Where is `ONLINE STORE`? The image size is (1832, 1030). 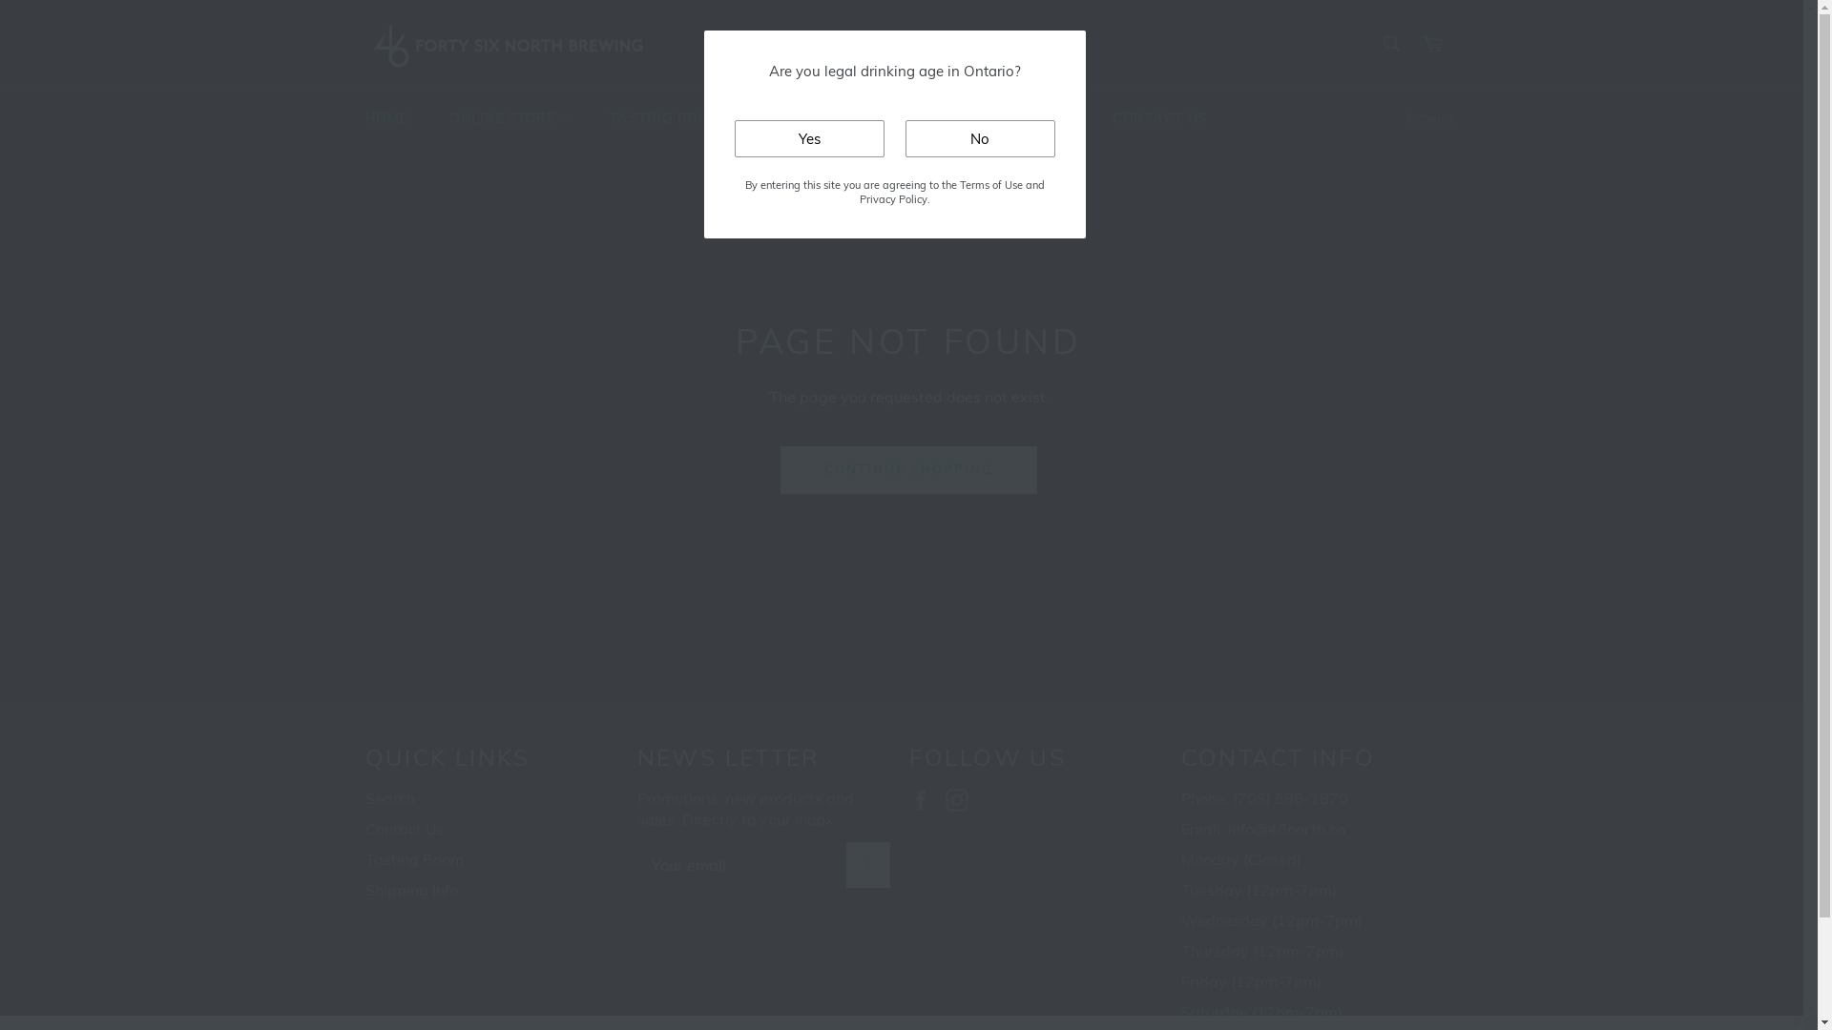
ONLINE STORE is located at coordinates (509, 118).